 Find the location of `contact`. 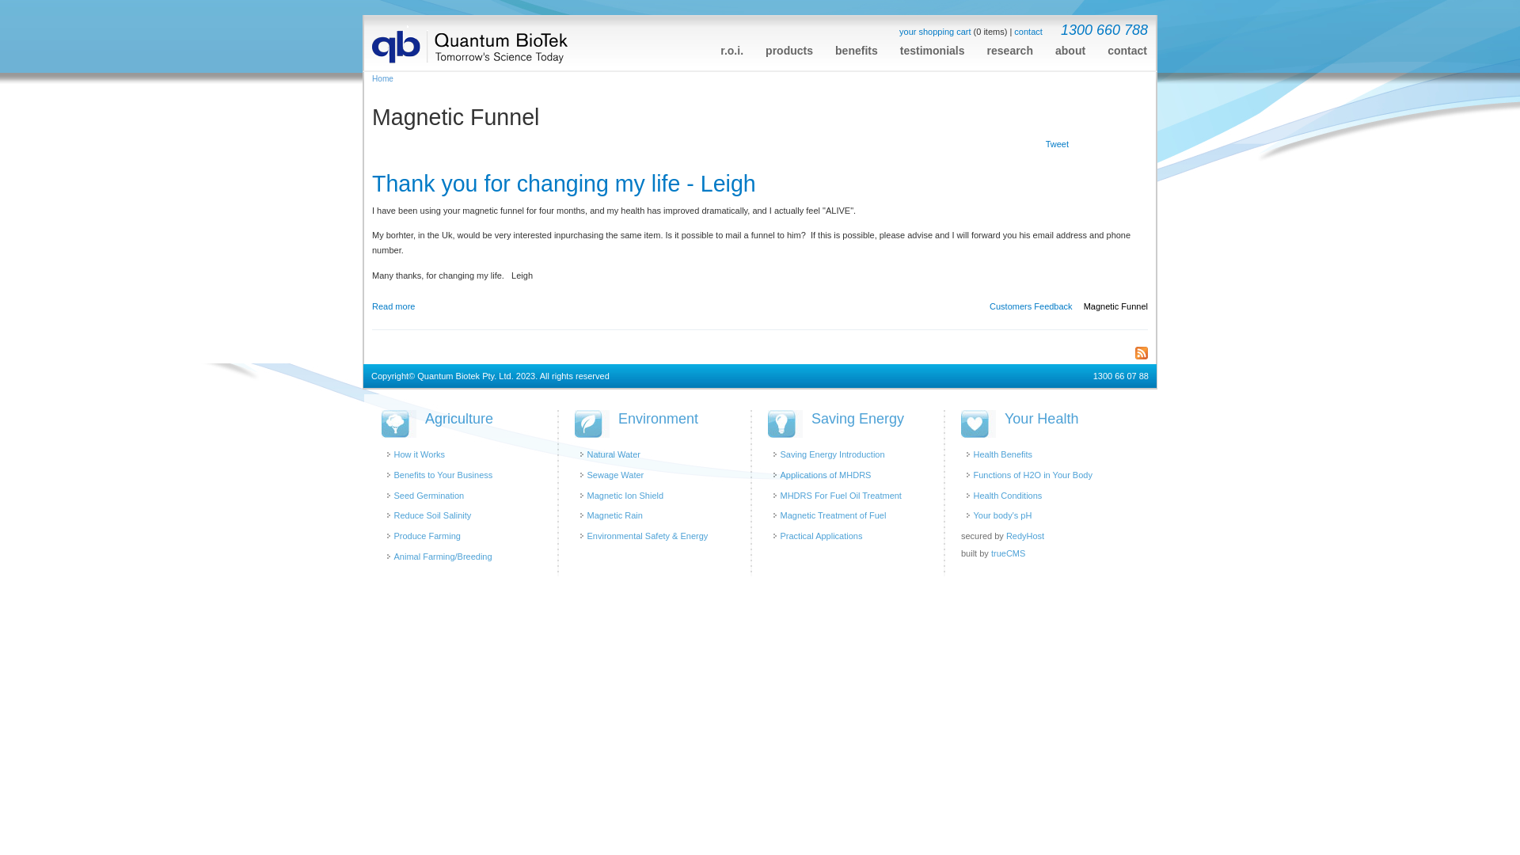

contact is located at coordinates (1028, 32).